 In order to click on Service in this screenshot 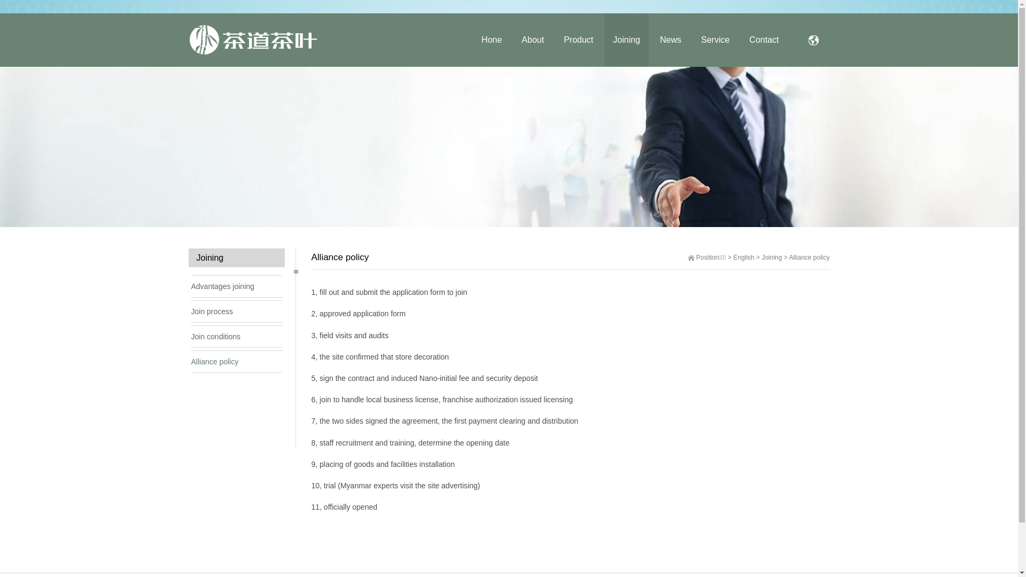, I will do `click(715, 40)`.